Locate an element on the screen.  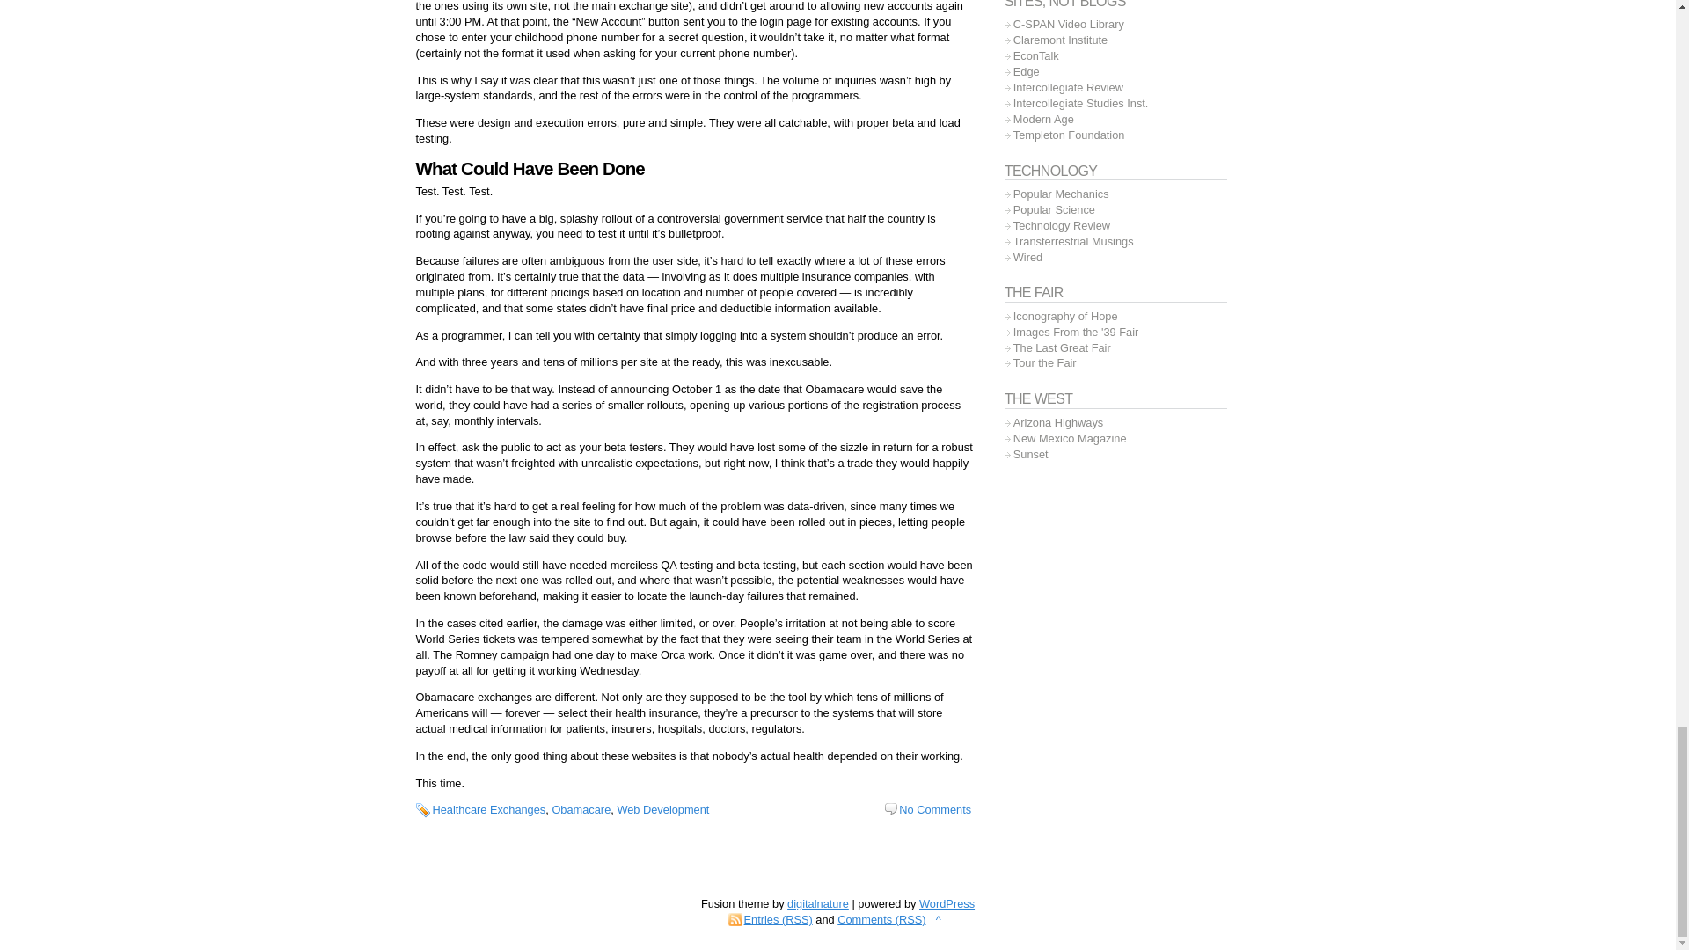
Web Development is located at coordinates (662, 809).